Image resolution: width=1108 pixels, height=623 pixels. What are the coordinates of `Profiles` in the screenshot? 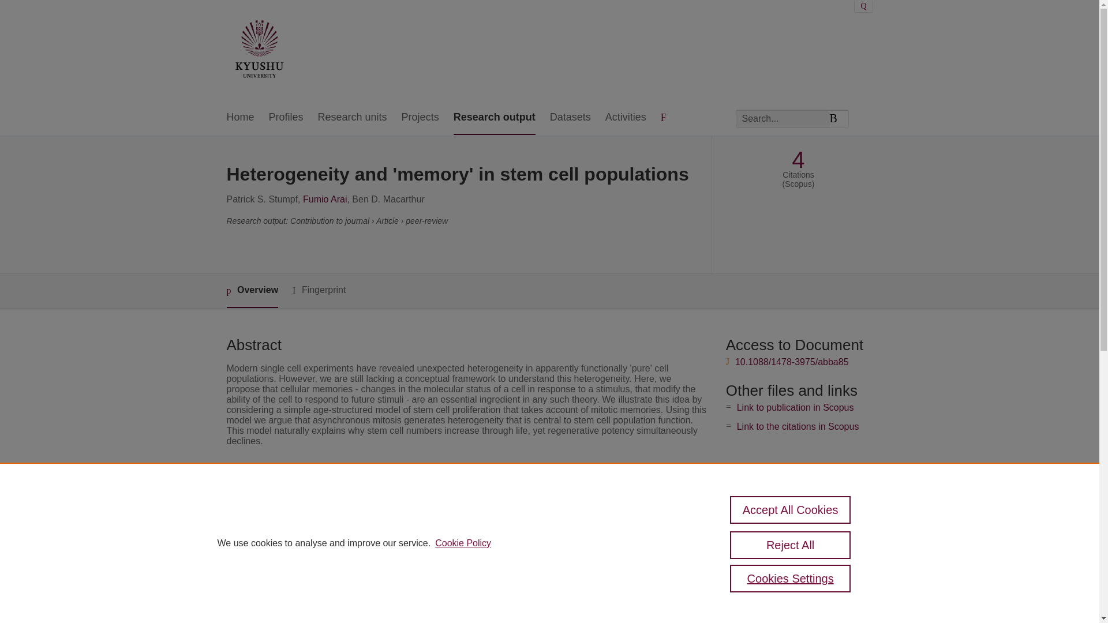 It's located at (286, 118).